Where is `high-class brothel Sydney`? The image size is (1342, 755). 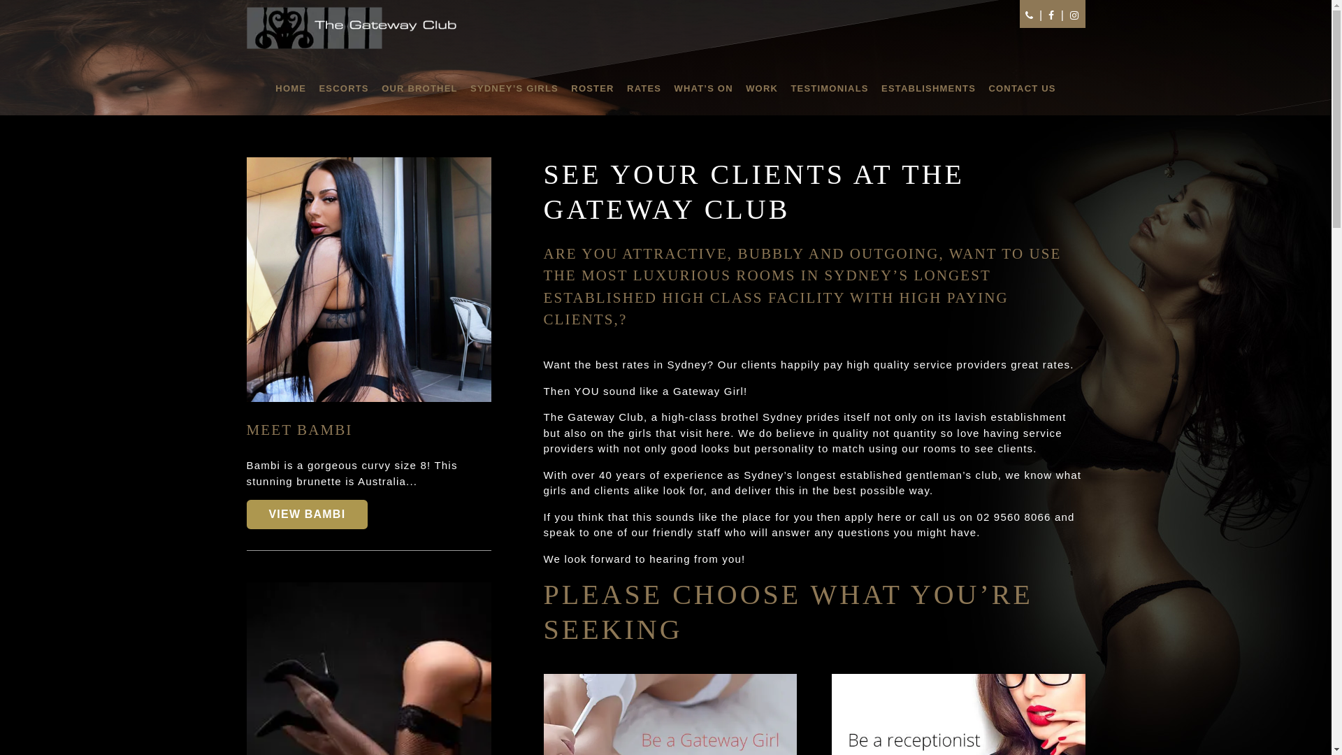
high-class brothel Sydney is located at coordinates (733, 417).